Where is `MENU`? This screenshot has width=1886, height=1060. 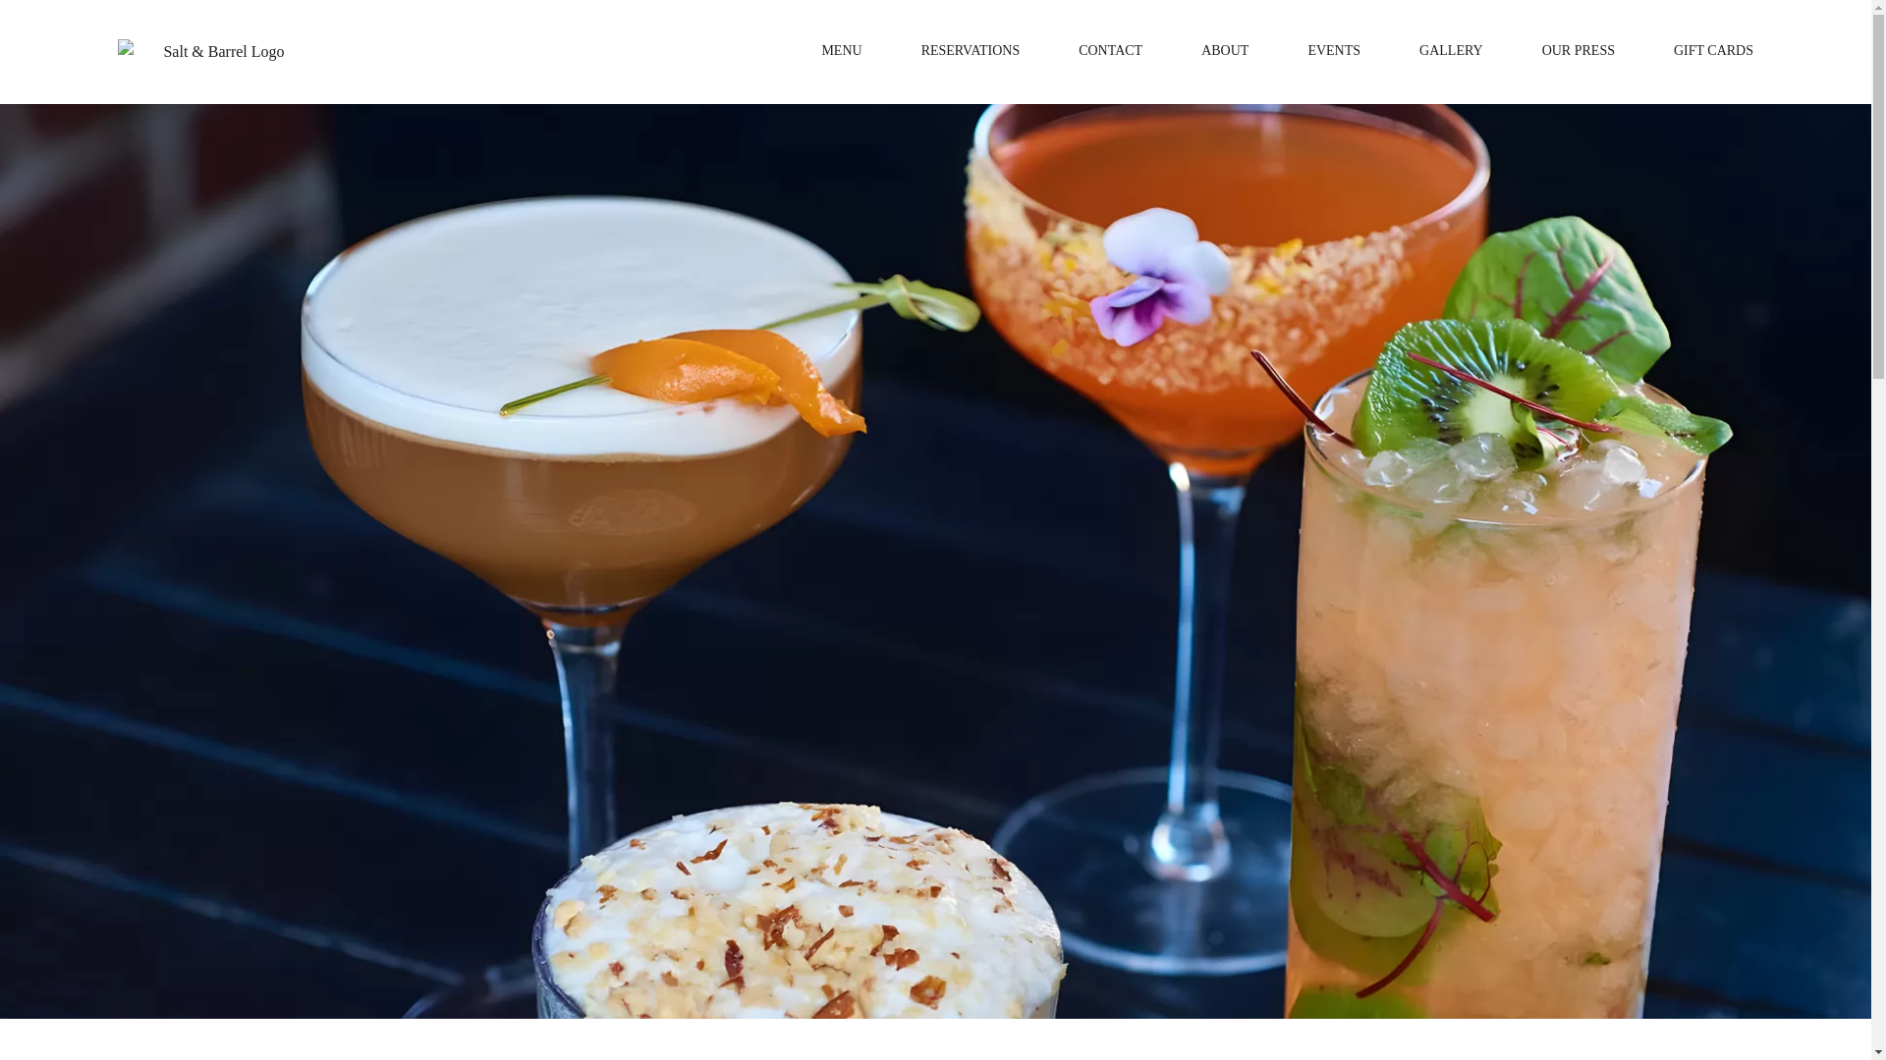
MENU is located at coordinates (841, 51).